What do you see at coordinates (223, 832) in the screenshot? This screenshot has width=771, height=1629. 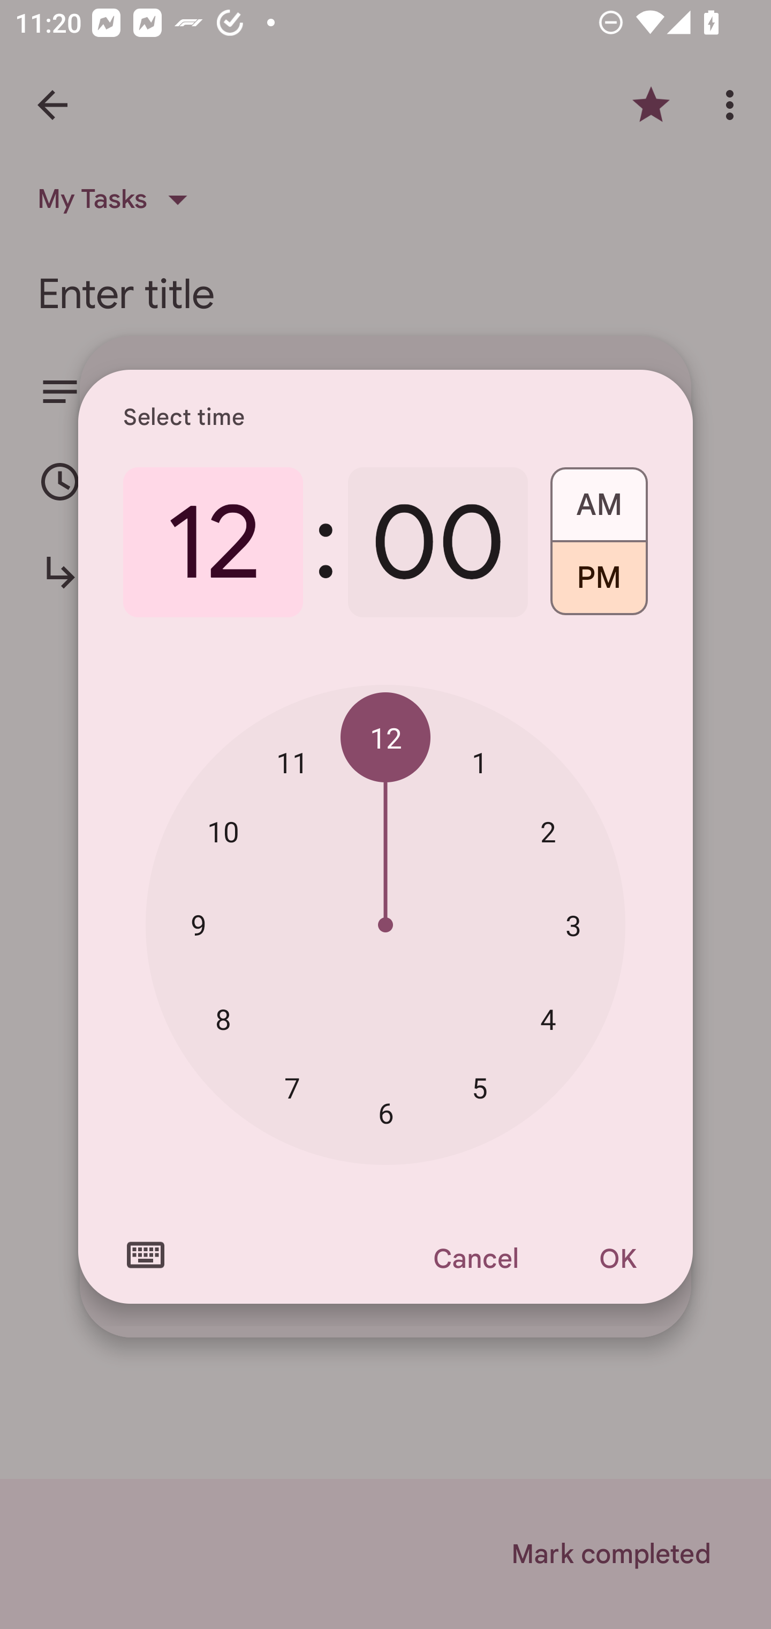 I see `10 10 o'clock` at bounding box center [223, 832].